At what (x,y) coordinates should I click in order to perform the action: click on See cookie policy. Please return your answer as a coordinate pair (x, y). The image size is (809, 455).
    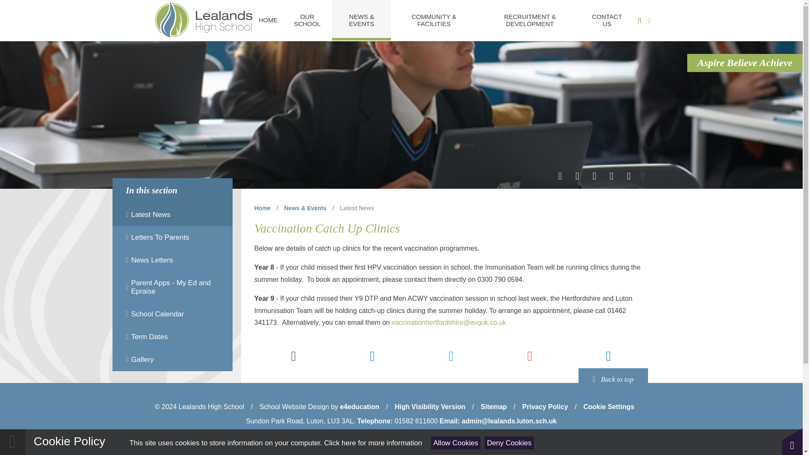
    Looking at the image, I should click on (372, 443).